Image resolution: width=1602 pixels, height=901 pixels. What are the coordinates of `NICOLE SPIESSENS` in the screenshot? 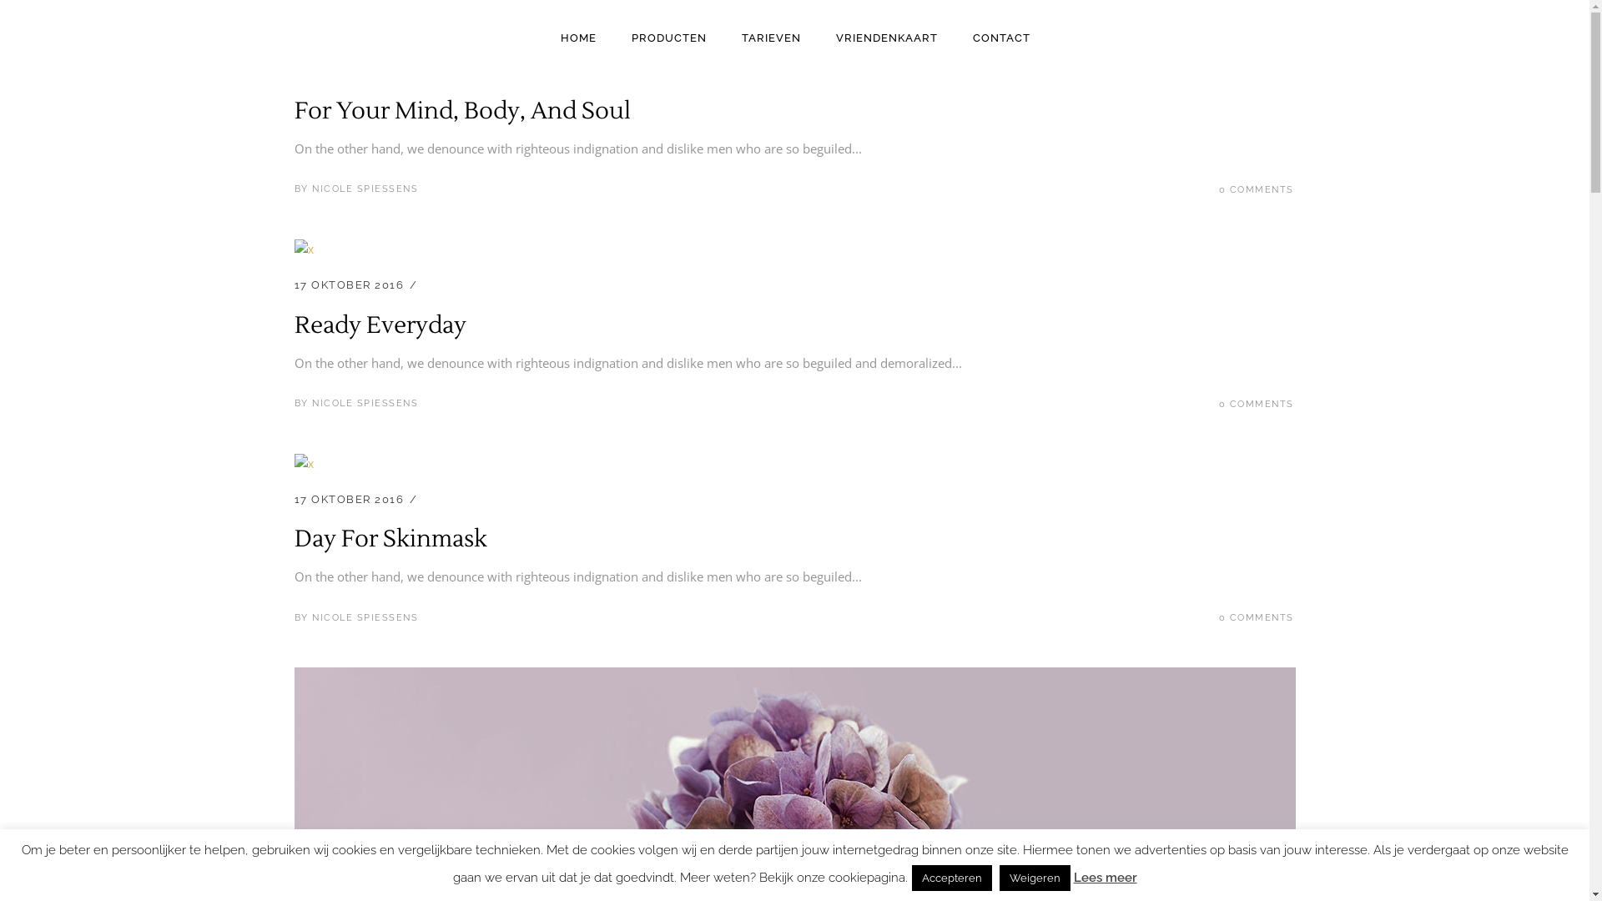 It's located at (365, 404).